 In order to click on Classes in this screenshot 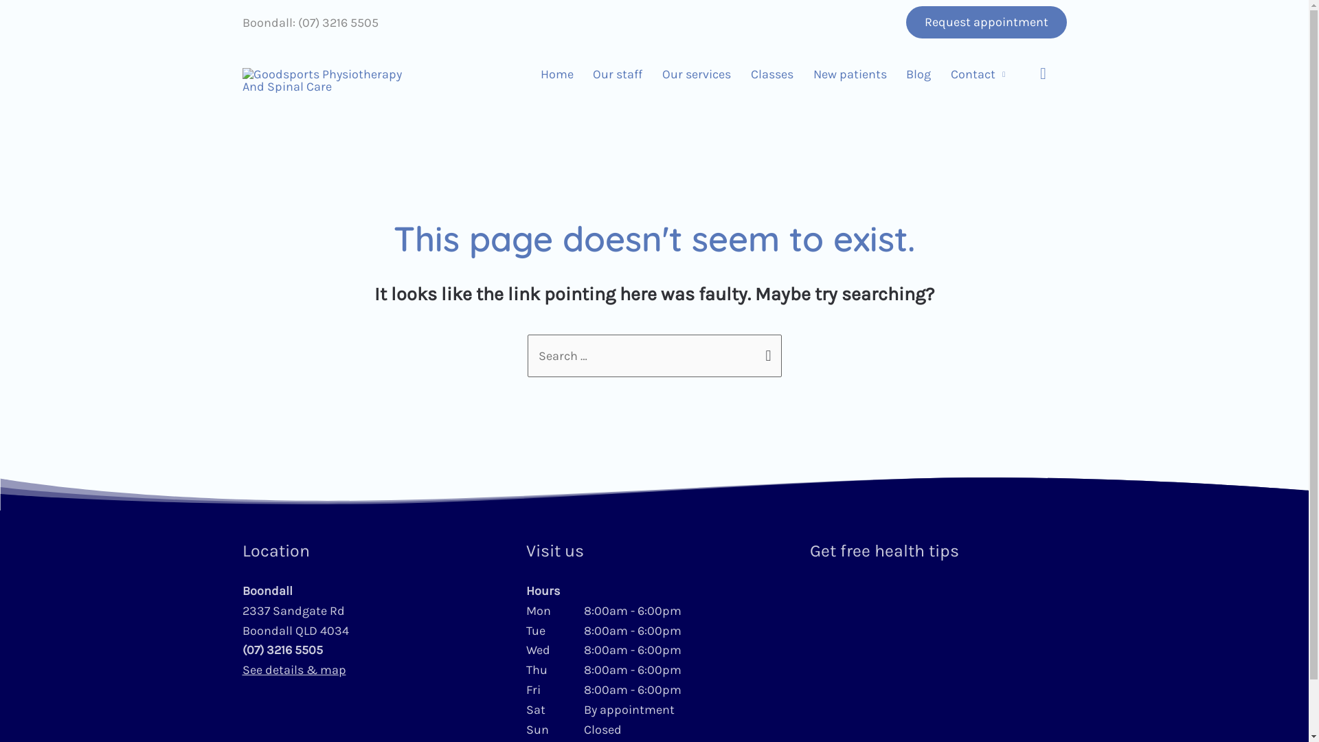, I will do `click(772, 74)`.